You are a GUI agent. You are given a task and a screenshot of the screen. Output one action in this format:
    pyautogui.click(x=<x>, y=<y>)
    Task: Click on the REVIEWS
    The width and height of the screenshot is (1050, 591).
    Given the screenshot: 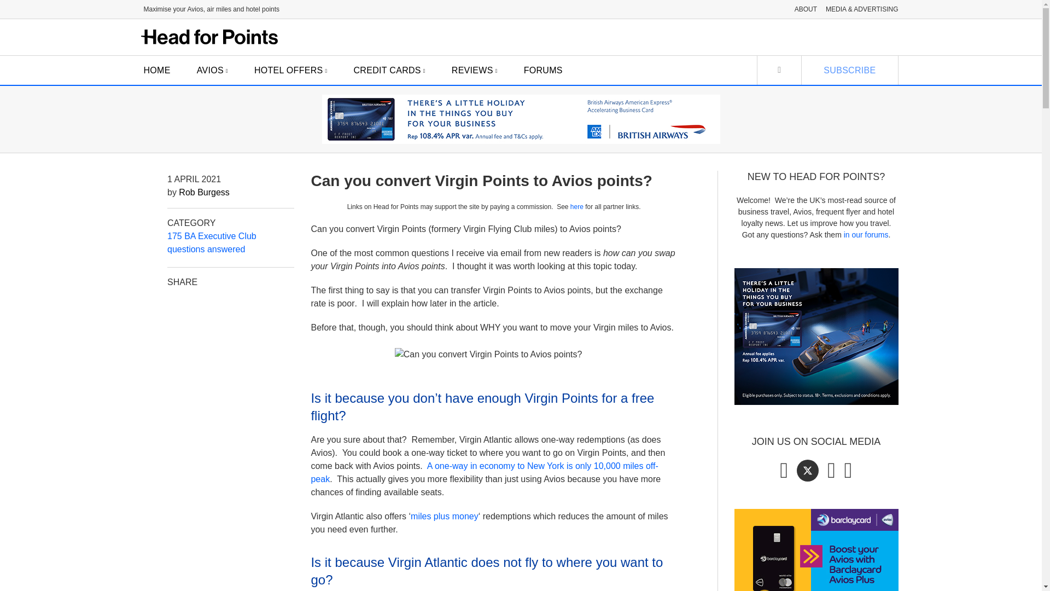 What is the action you would take?
    pyautogui.click(x=475, y=70)
    